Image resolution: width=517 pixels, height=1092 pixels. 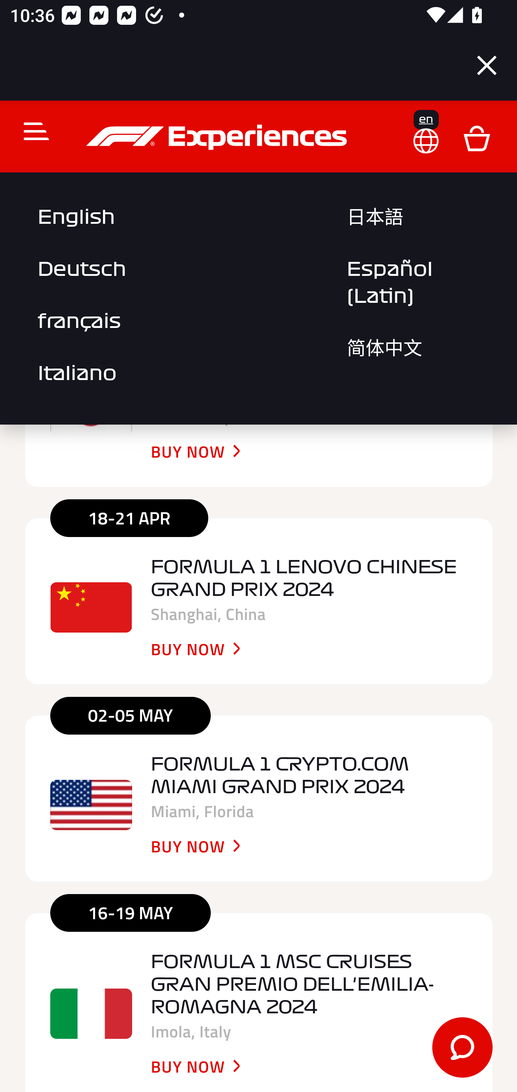 What do you see at coordinates (218, 139) in the screenshot?
I see `f1experiences` at bounding box center [218, 139].